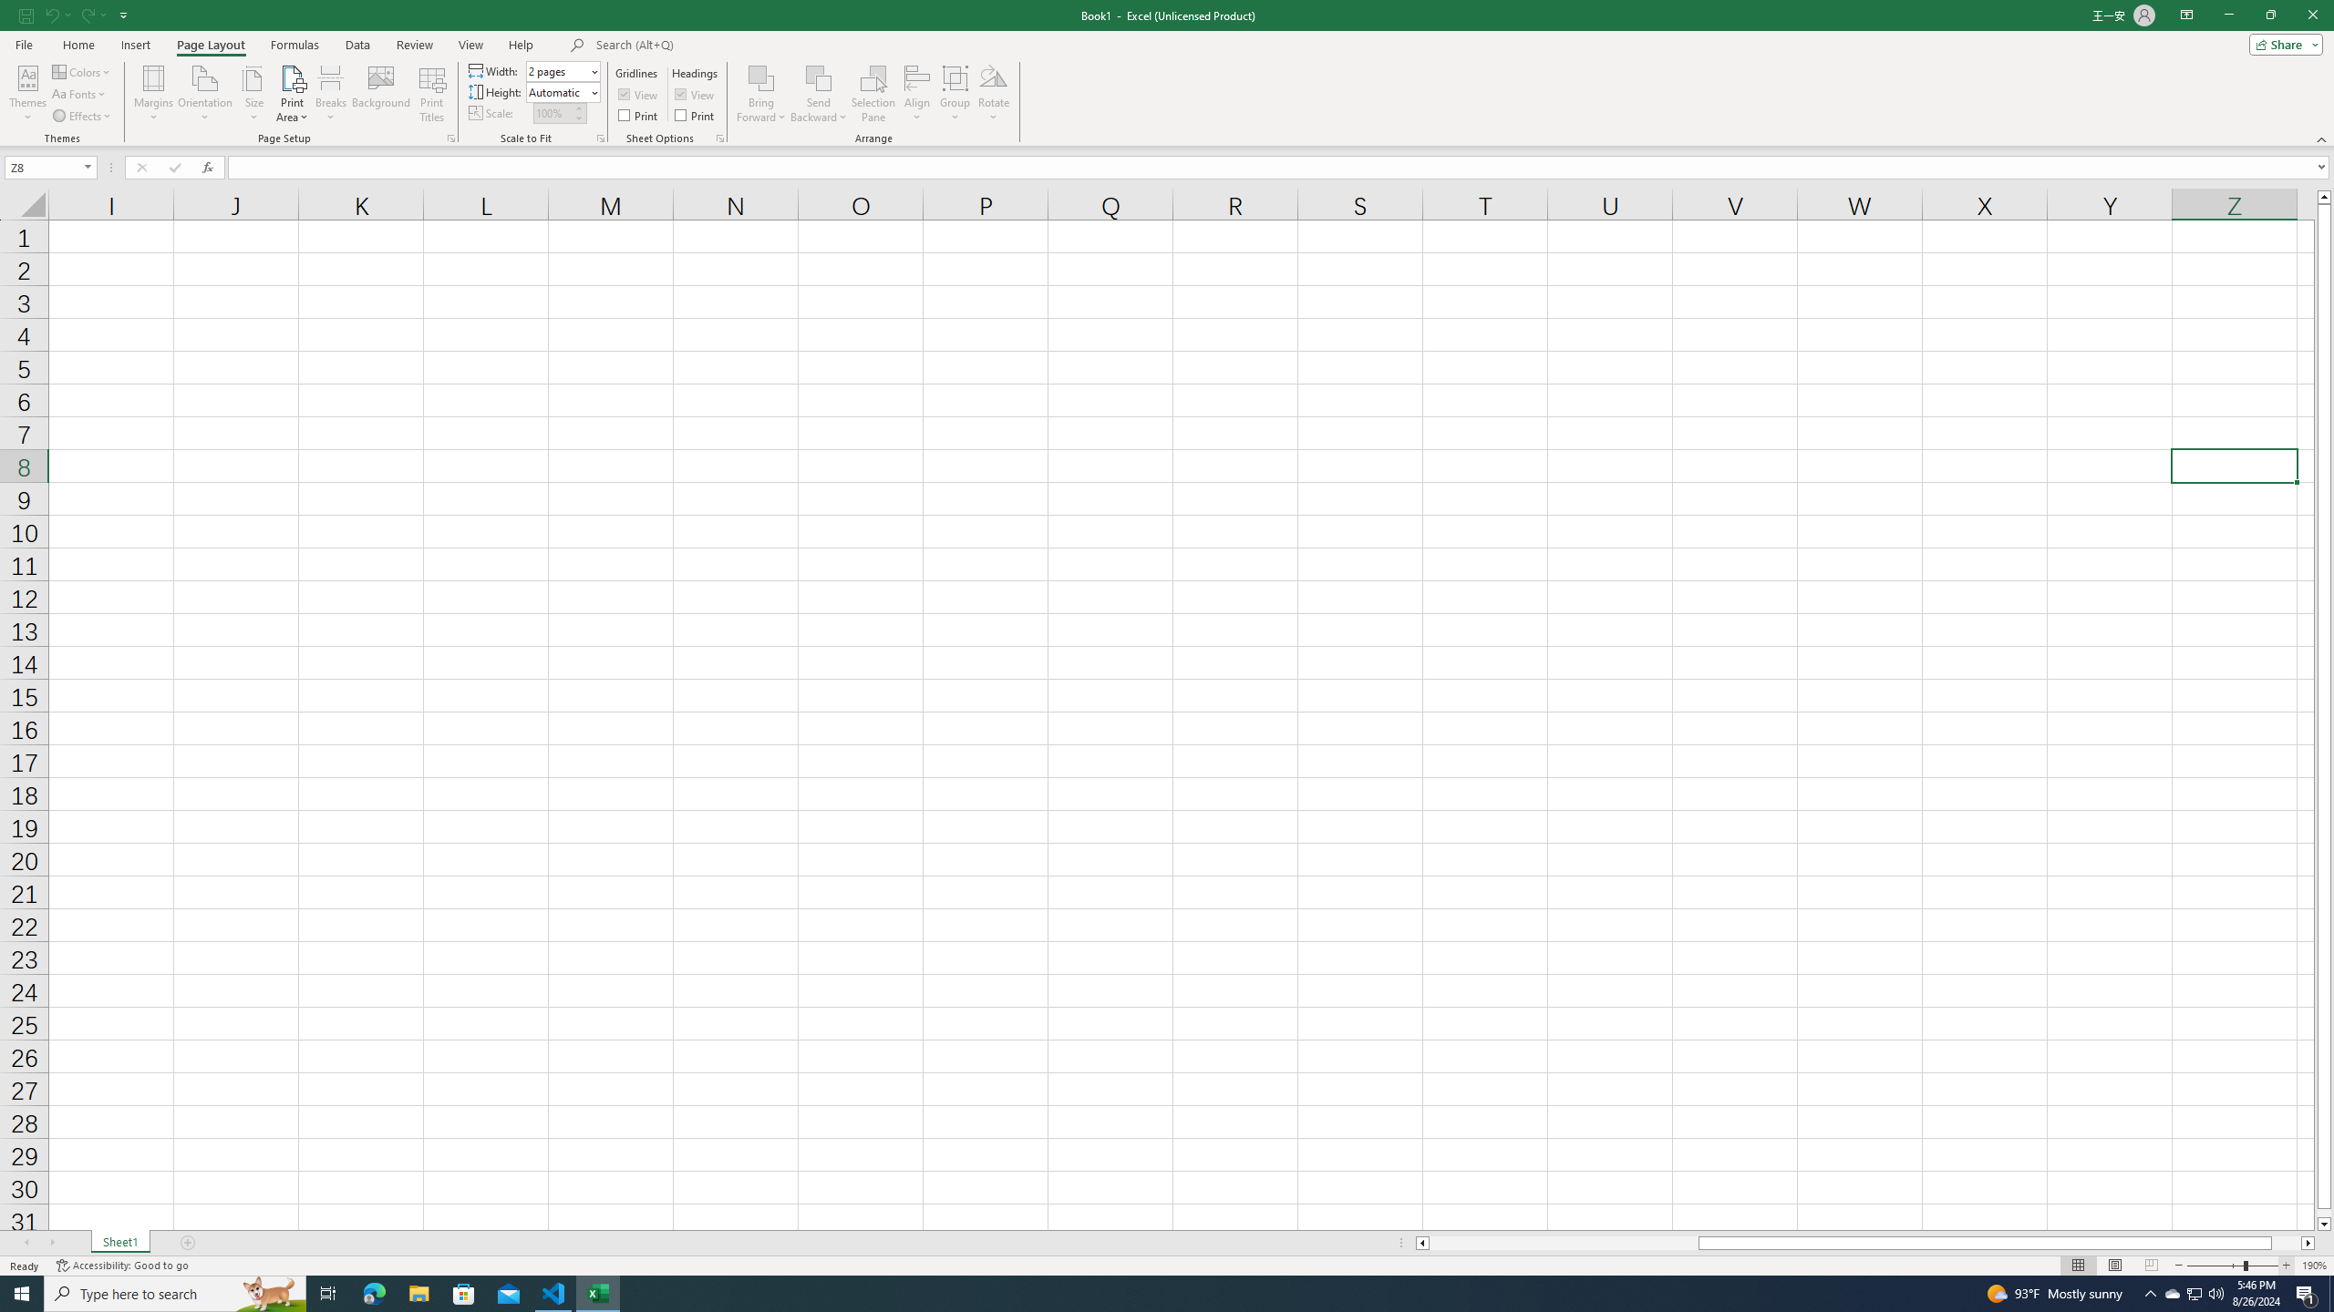 The width and height of the screenshot is (2334, 1312). I want to click on Formulas, so click(296, 45).